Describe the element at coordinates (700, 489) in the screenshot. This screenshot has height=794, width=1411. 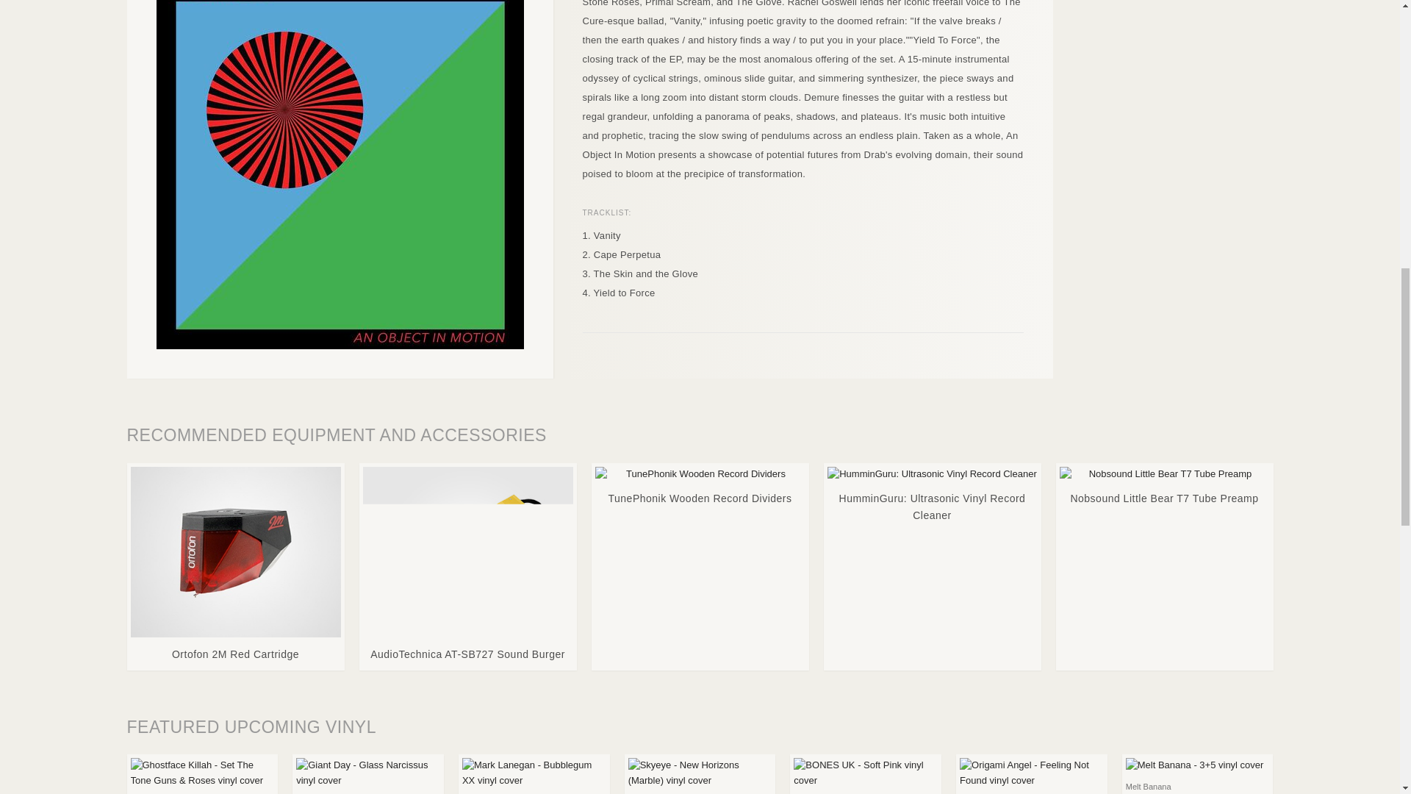
I see `TunePhonik Wooden Record Dividers` at that location.